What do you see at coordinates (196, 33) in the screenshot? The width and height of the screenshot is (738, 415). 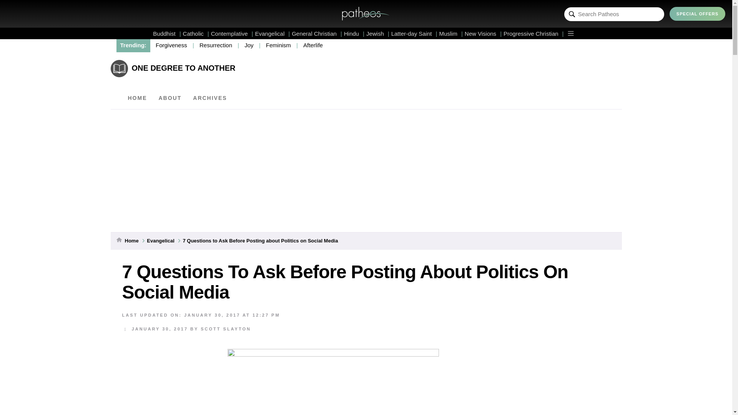 I see `Catholic` at bounding box center [196, 33].